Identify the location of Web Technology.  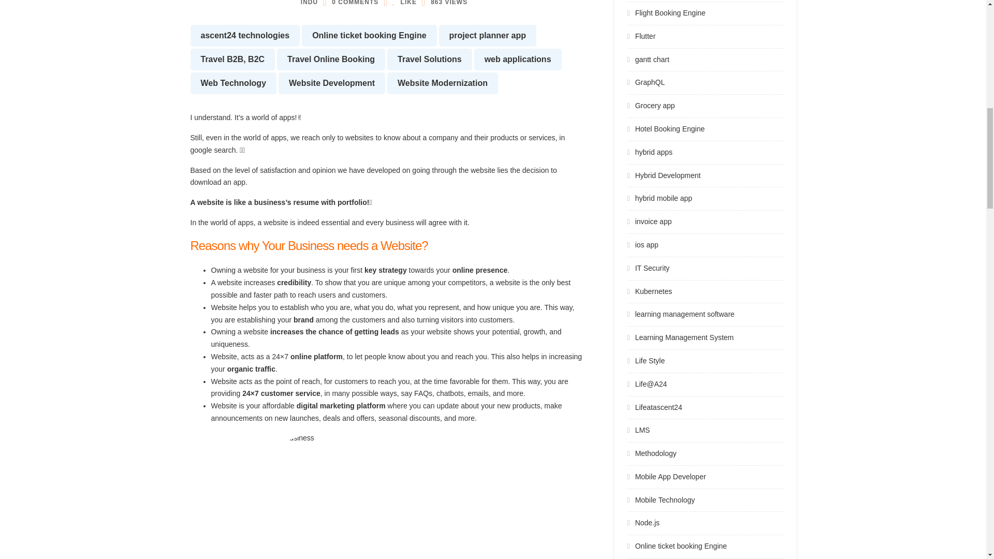
(234, 83).